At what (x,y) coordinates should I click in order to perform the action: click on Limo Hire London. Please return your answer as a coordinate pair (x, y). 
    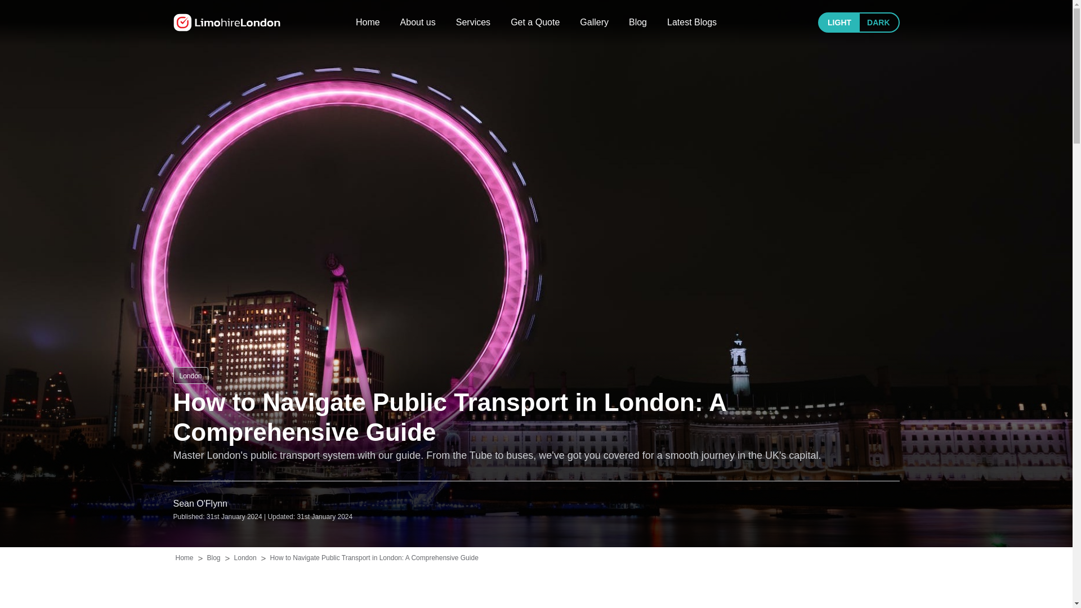
    Looking at the image, I should click on (226, 23).